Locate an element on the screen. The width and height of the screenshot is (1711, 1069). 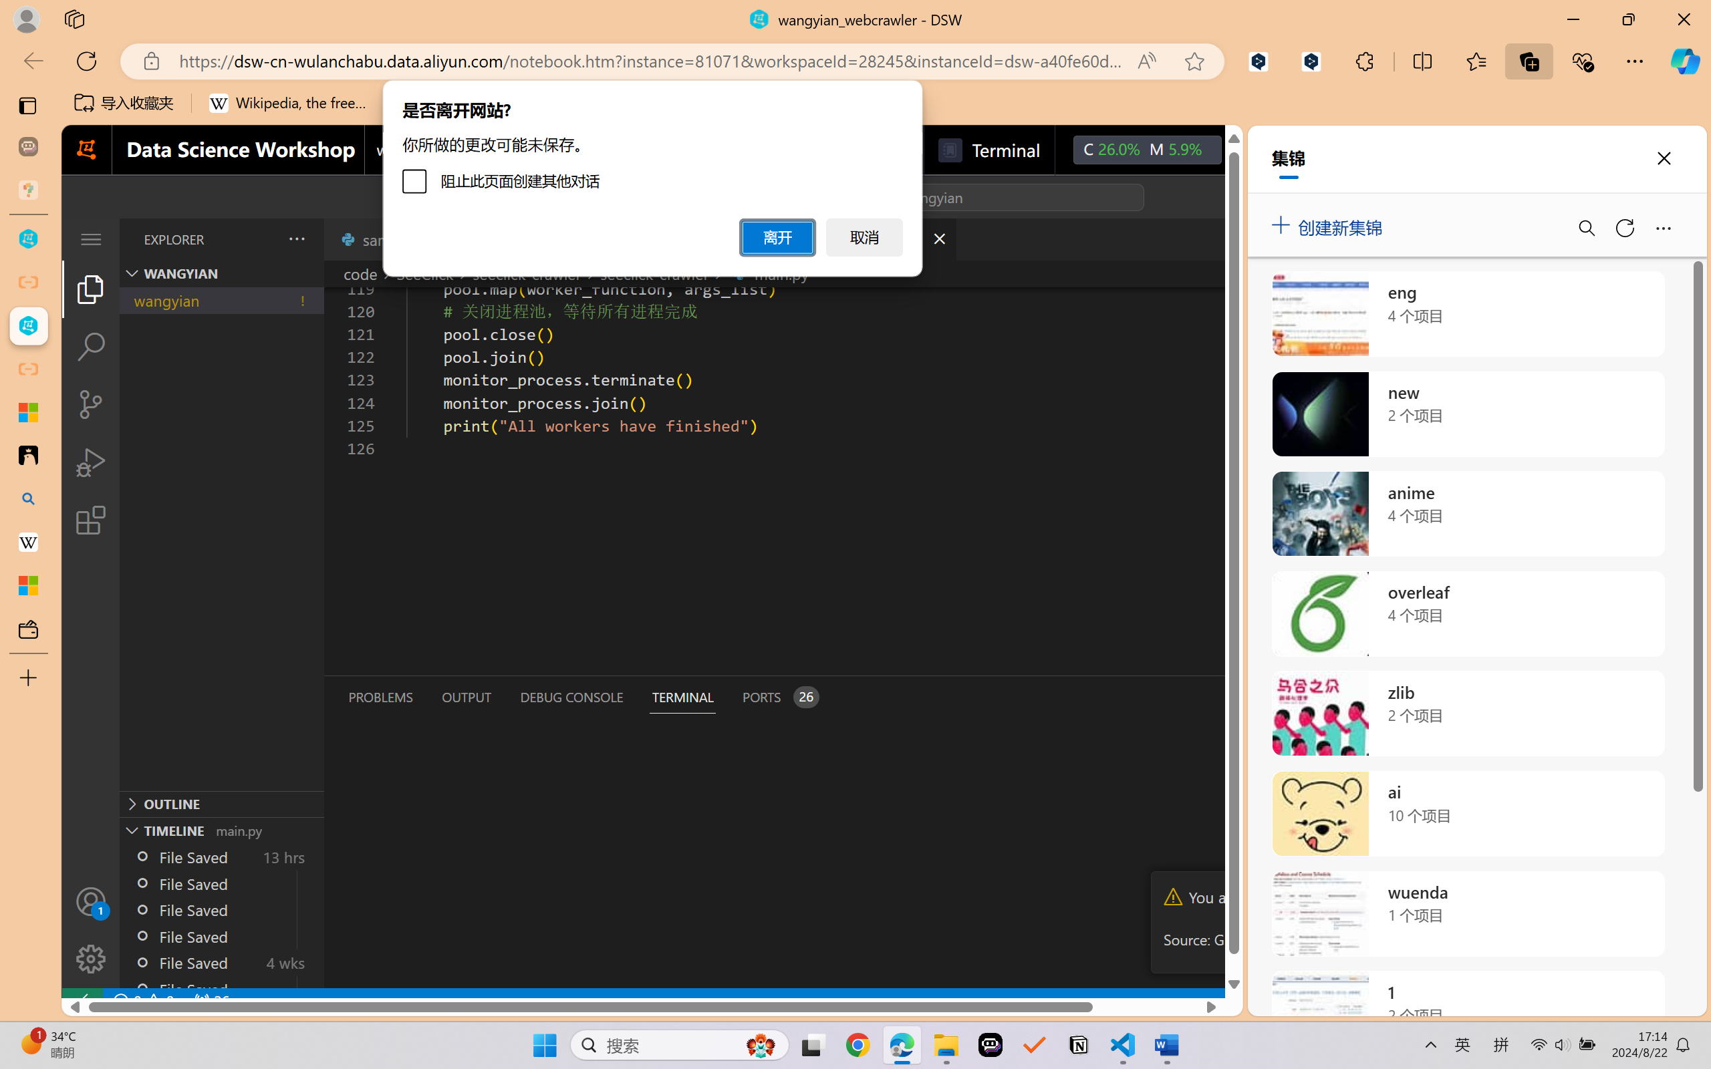
Class: menubar compact overflow-menu-only is located at coordinates (91, 239).